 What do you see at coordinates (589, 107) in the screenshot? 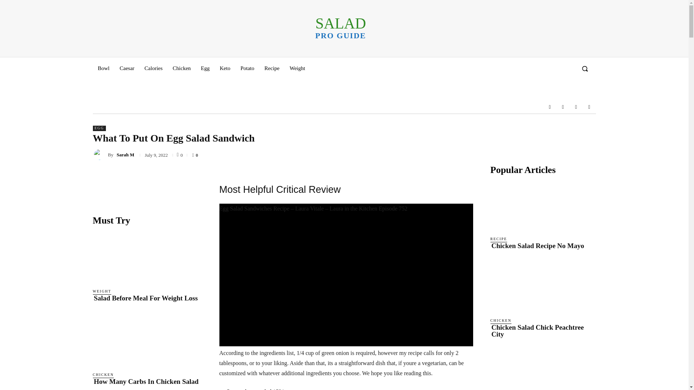
I see `Caesar` at bounding box center [589, 107].